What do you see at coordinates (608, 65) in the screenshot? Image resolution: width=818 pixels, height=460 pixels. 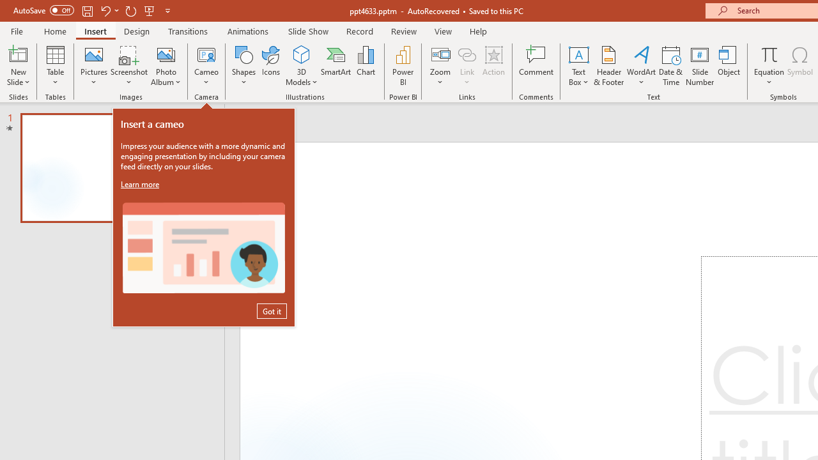 I see `Header & Footer...` at bounding box center [608, 65].